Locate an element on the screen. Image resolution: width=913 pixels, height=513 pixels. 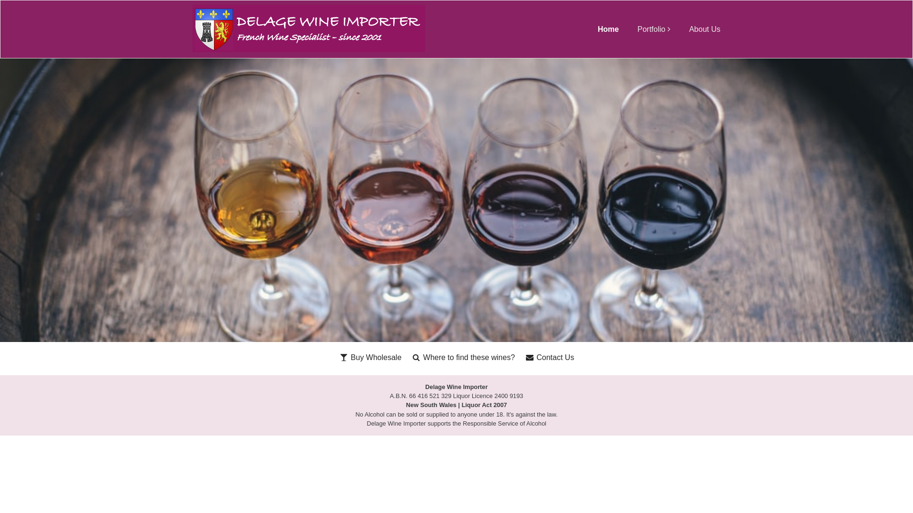
Contact Us is located at coordinates (549, 358).